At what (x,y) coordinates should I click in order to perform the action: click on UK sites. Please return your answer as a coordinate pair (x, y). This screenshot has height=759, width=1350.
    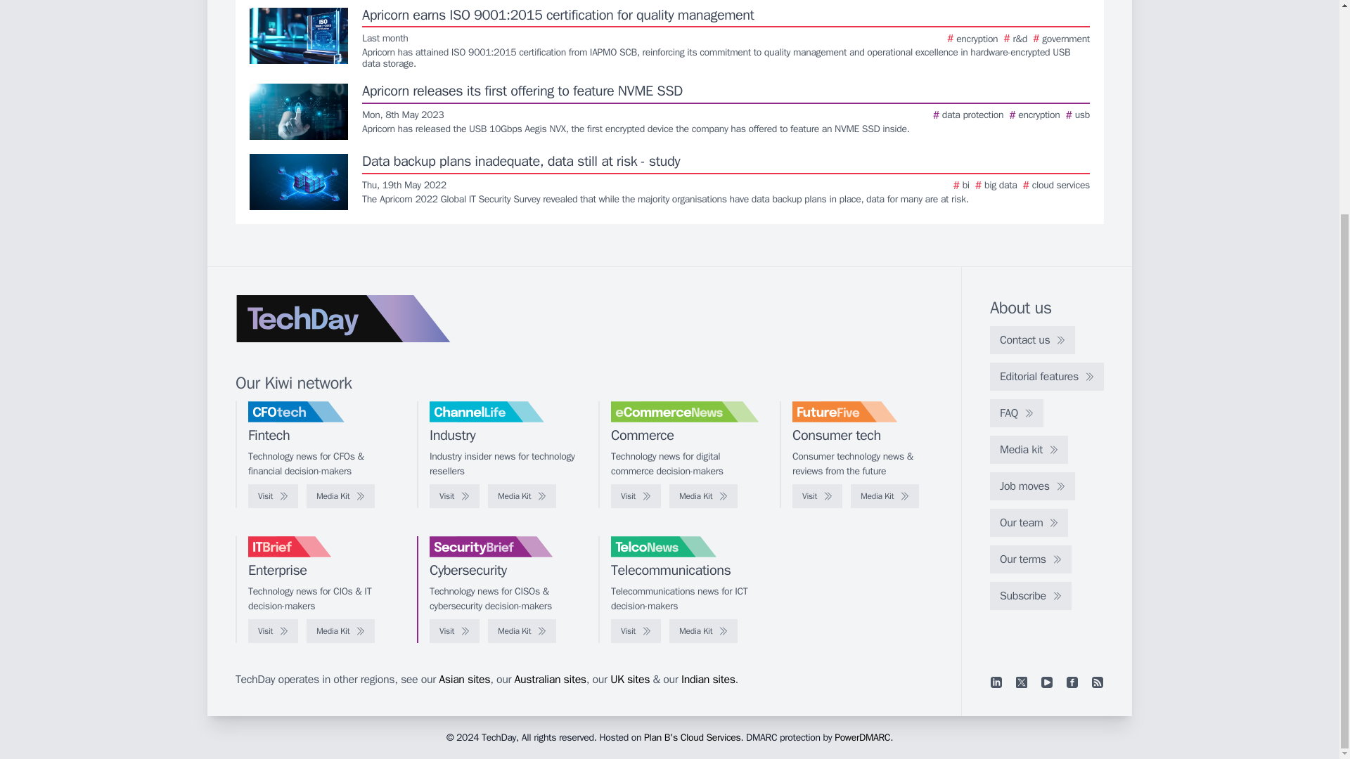
    Looking at the image, I should click on (629, 679).